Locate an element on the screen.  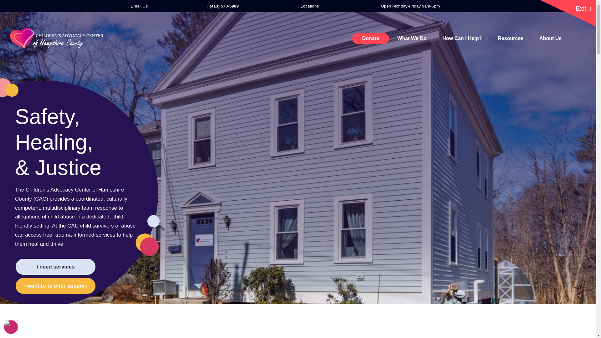
Accessibility Menu is located at coordinates (11, 327).